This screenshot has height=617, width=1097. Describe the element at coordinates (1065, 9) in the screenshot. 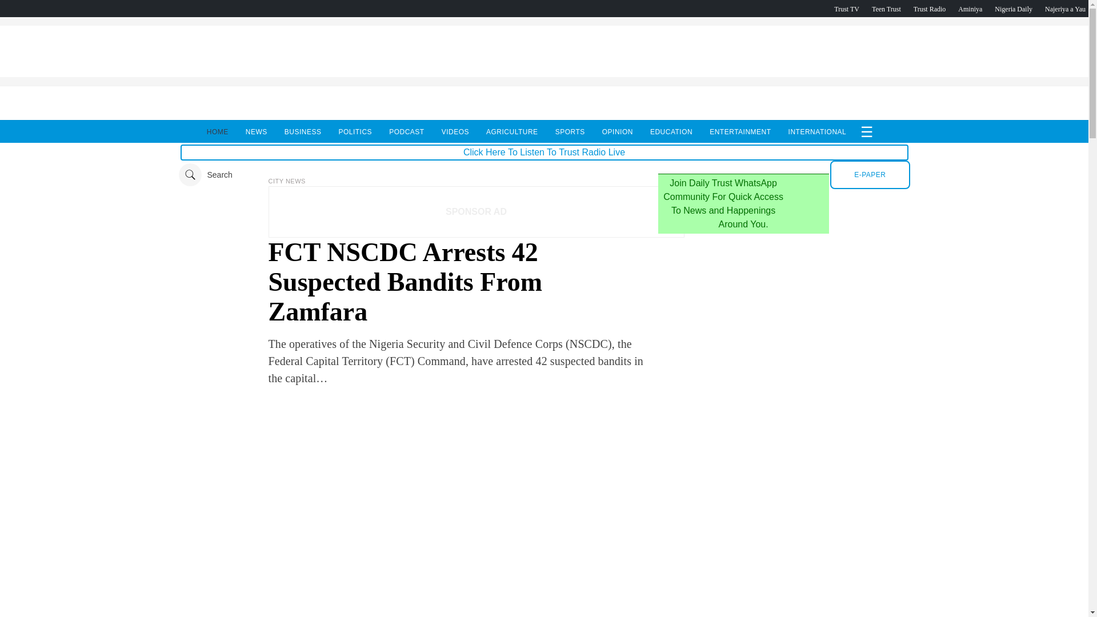

I see `Saurari Shirye Shiryenmu` at that location.